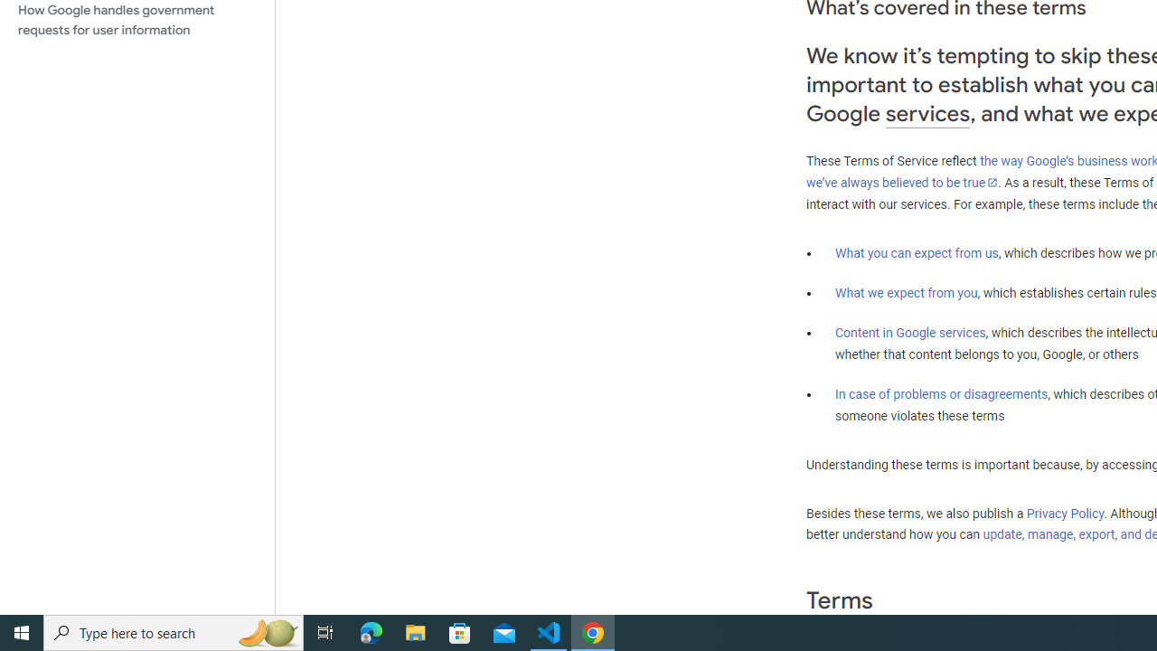 The height and width of the screenshot is (651, 1157). What do you see at coordinates (917, 252) in the screenshot?
I see `What you can expect from us` at bounding box center [917, 252].